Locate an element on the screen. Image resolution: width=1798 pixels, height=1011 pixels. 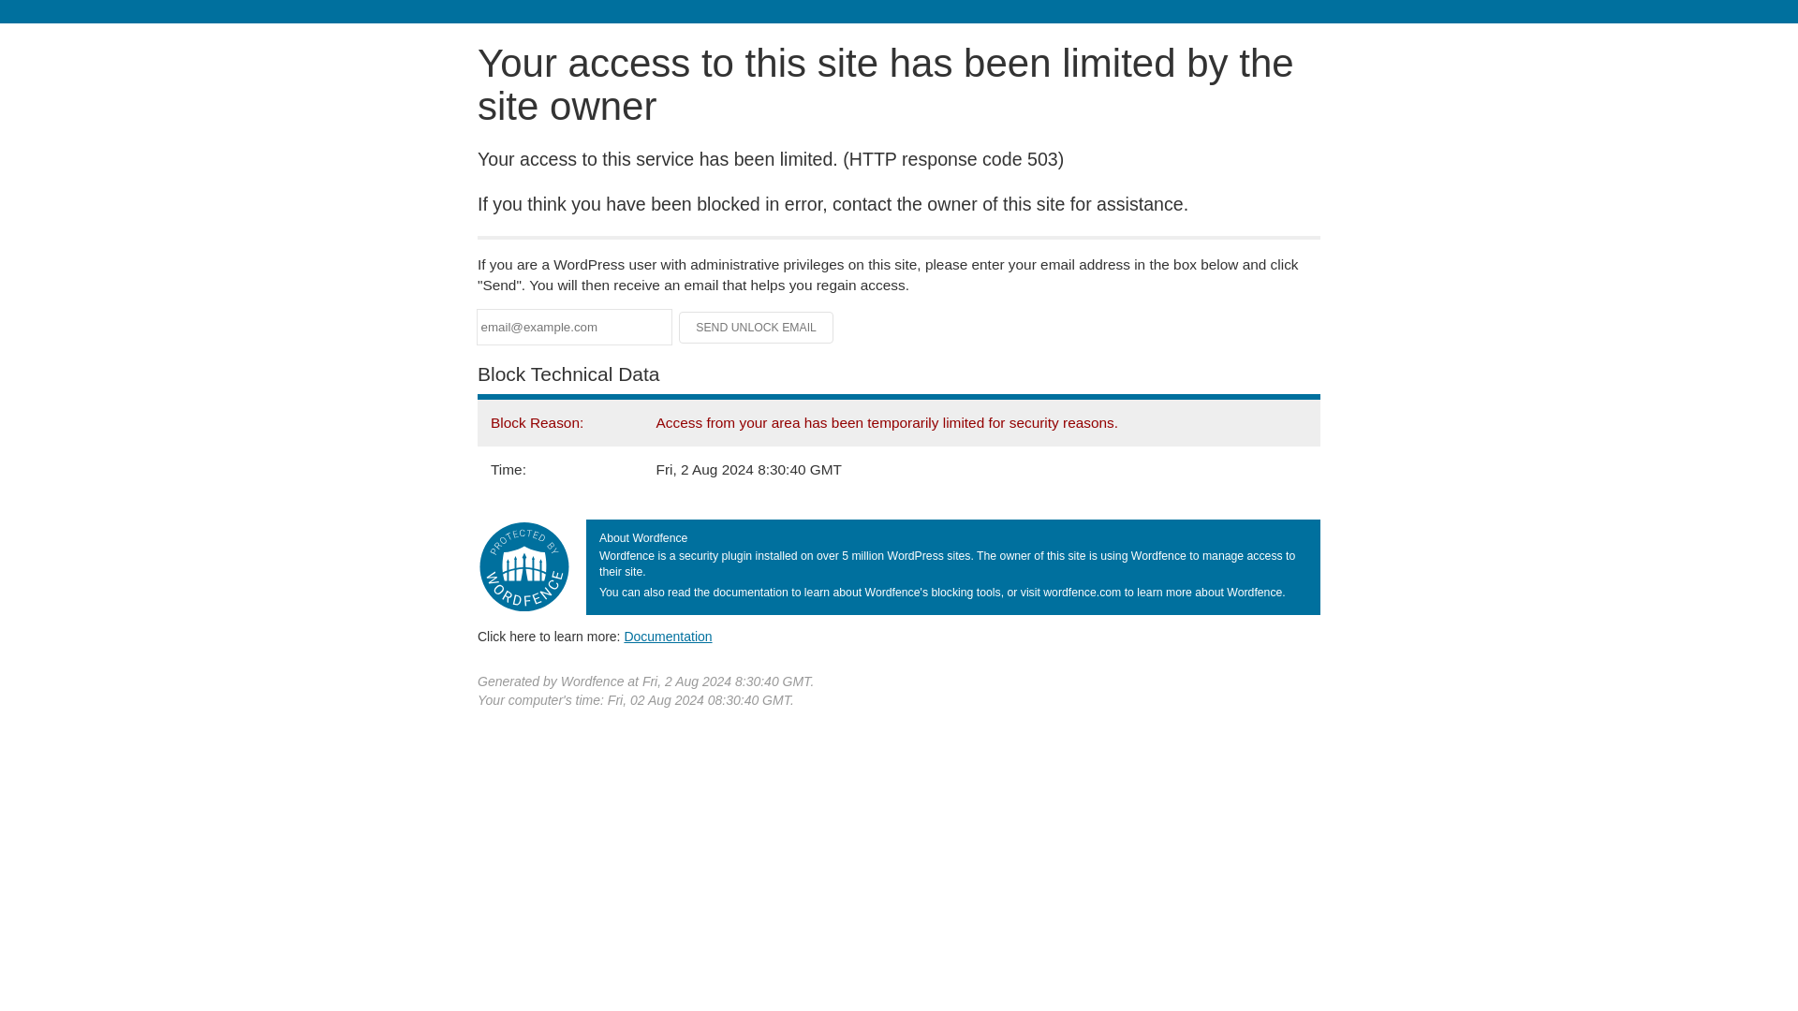
Documentation is located at coordinates (668, 636).